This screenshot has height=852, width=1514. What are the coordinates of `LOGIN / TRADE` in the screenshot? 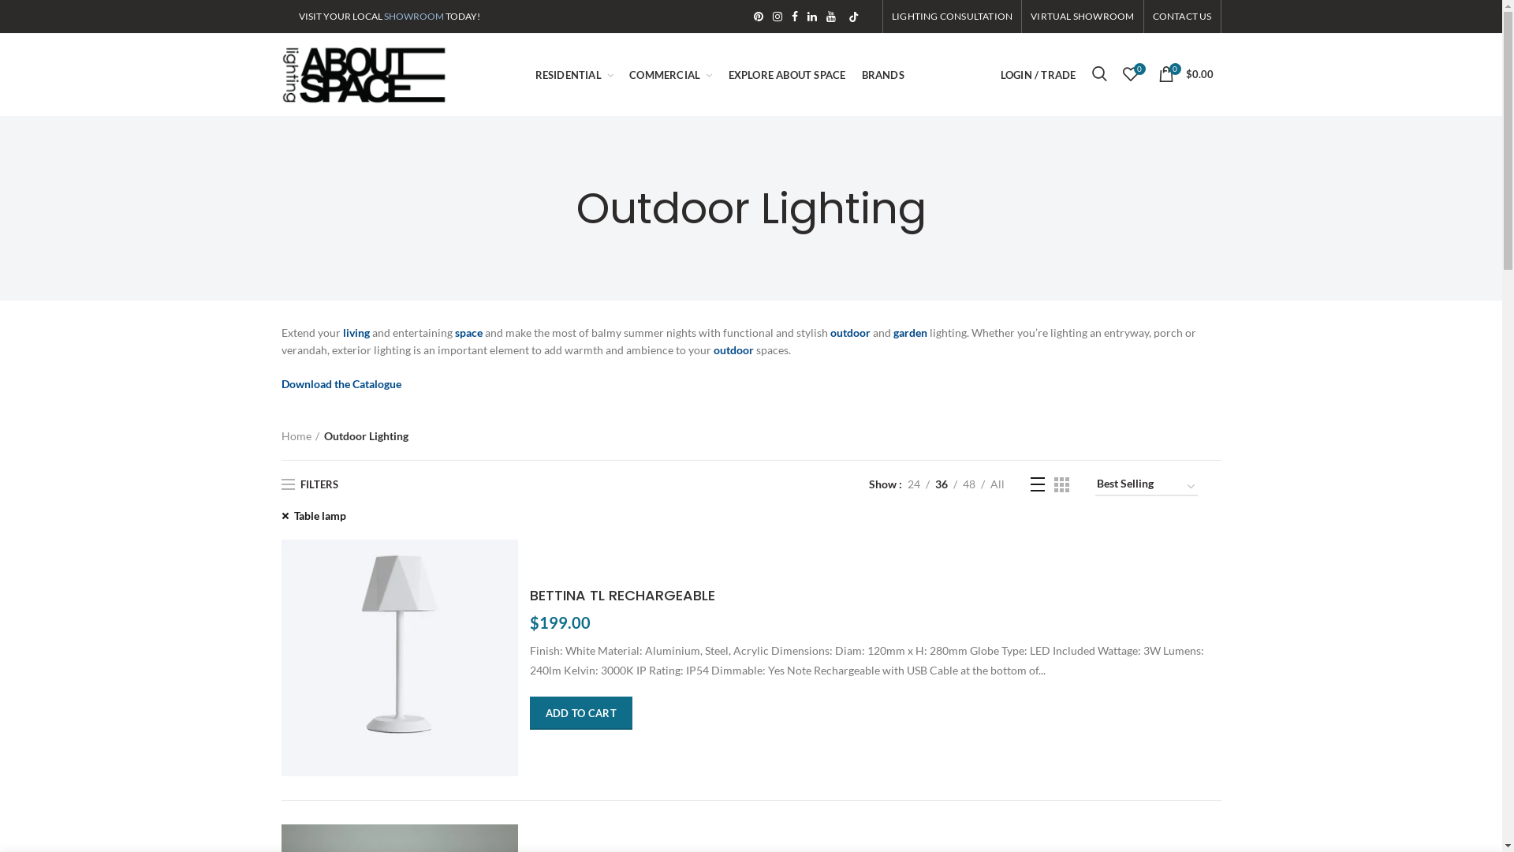 It's located at (1039, 74).